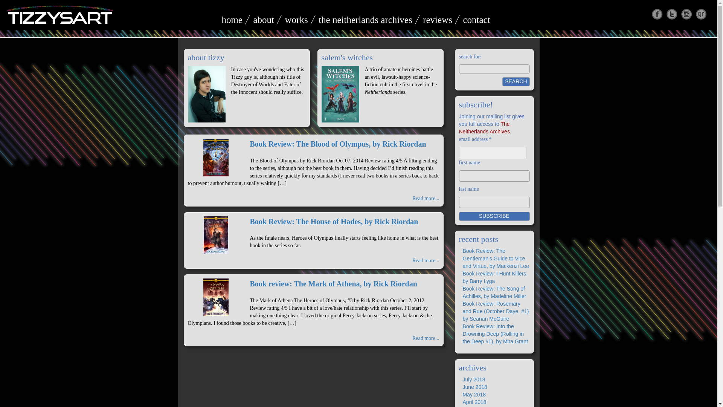 The width and height of the screenshot is (723, 407). I want to click on works, so click(296, 20).